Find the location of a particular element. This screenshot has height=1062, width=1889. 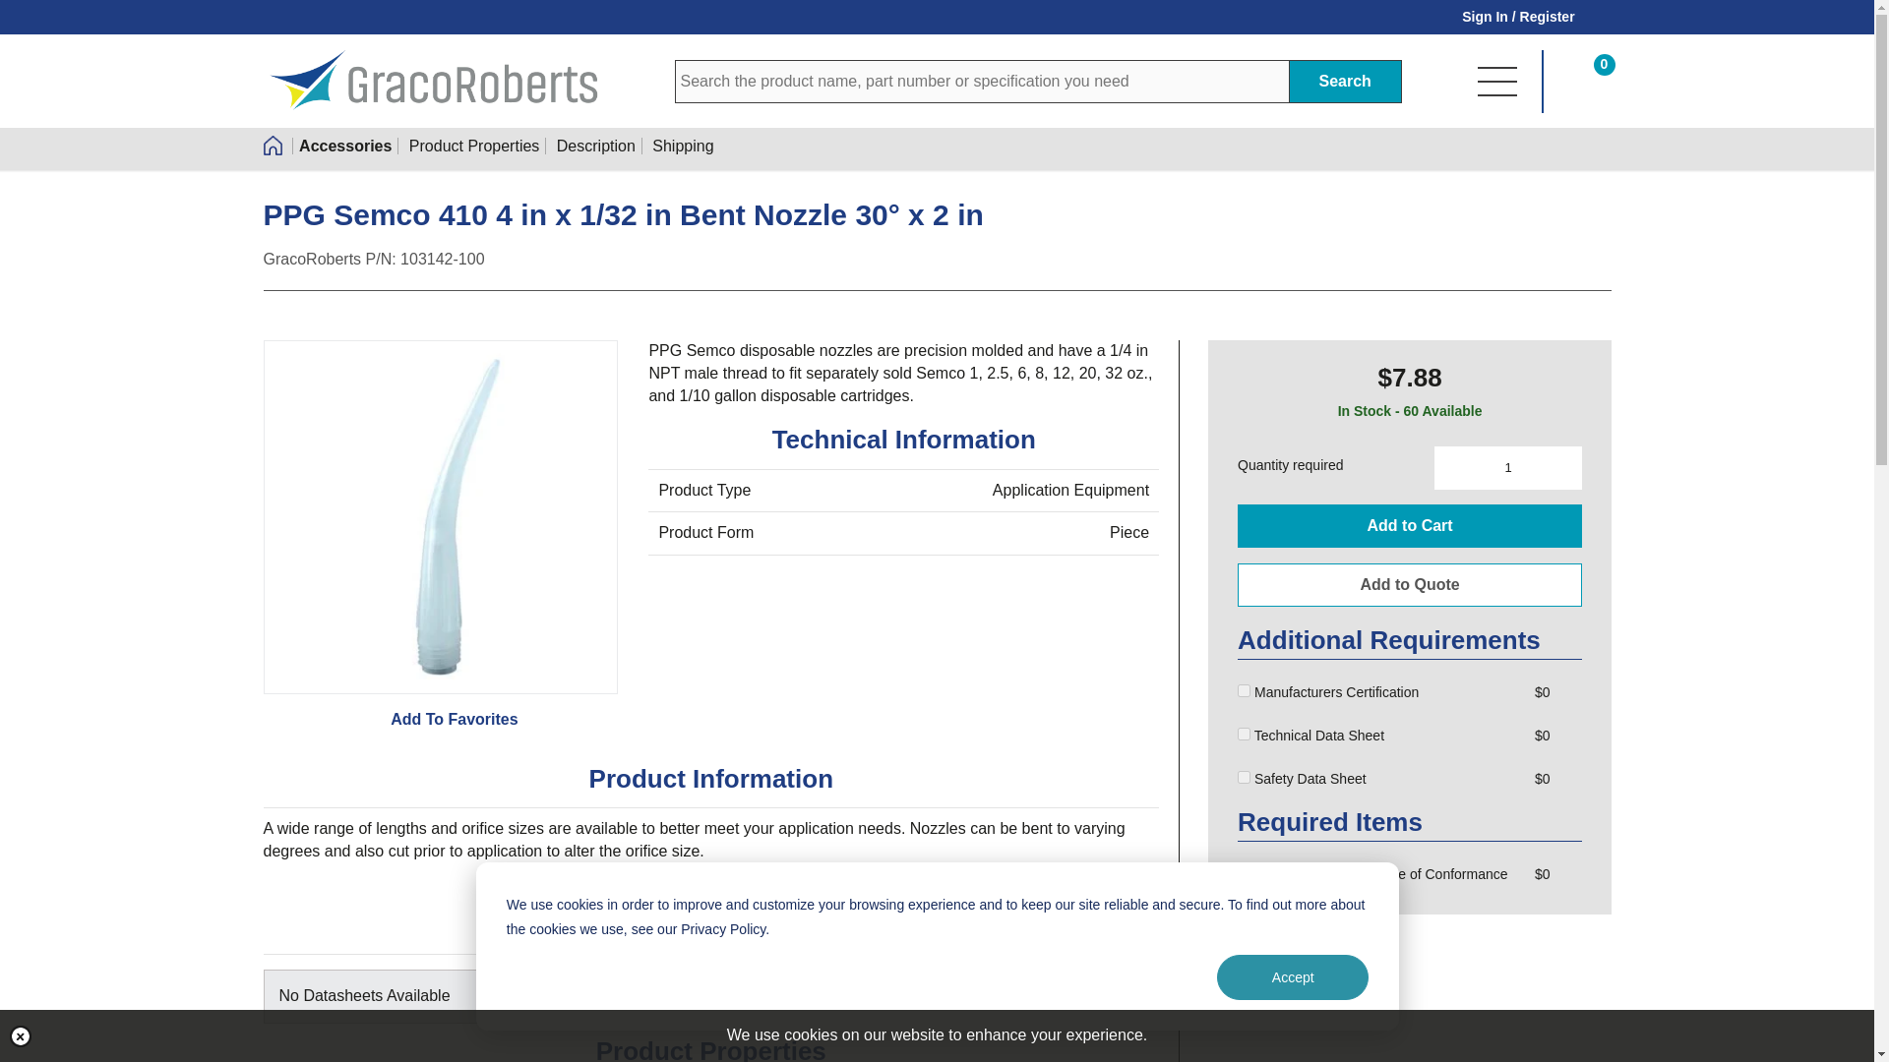

1 is located at coordinates (1244, 873).